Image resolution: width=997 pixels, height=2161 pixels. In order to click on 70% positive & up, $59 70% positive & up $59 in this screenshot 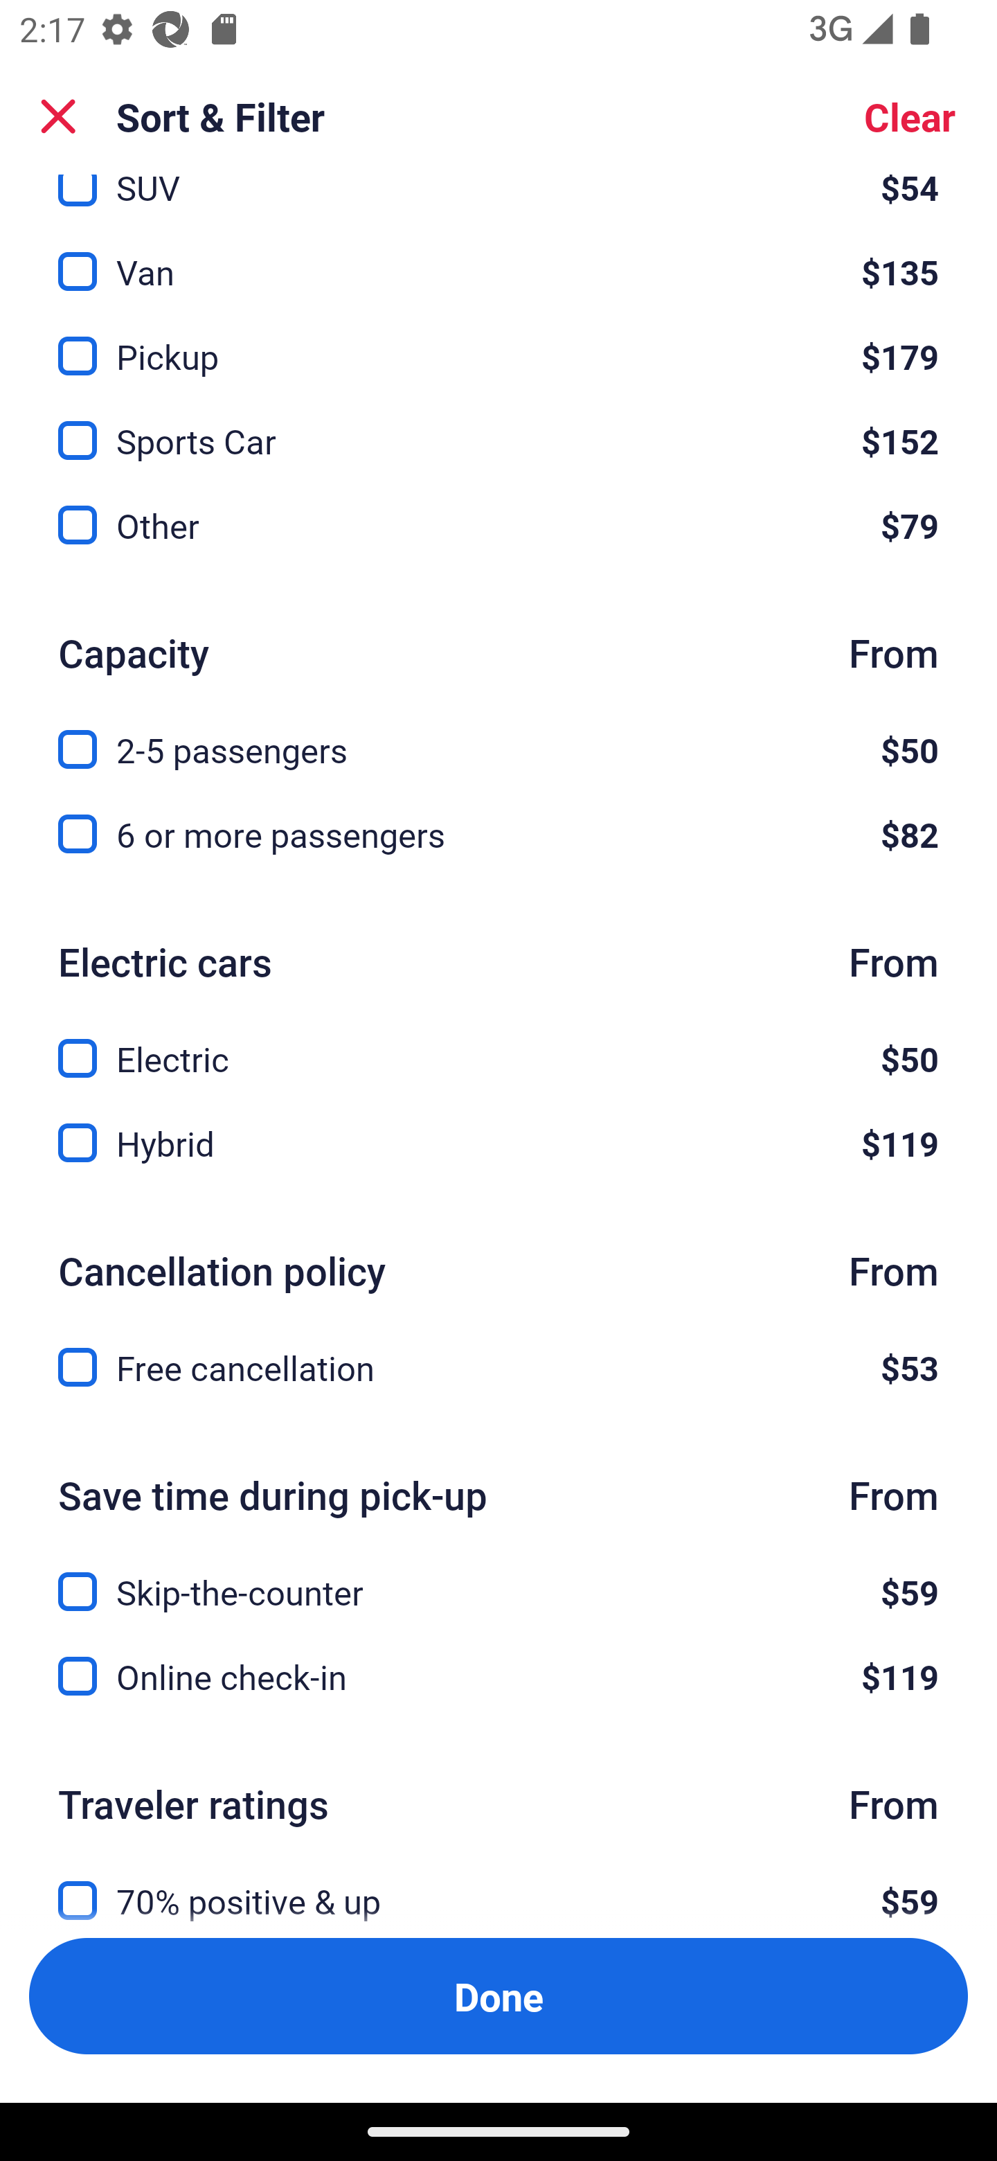, I will do `click(498, 1885)`.